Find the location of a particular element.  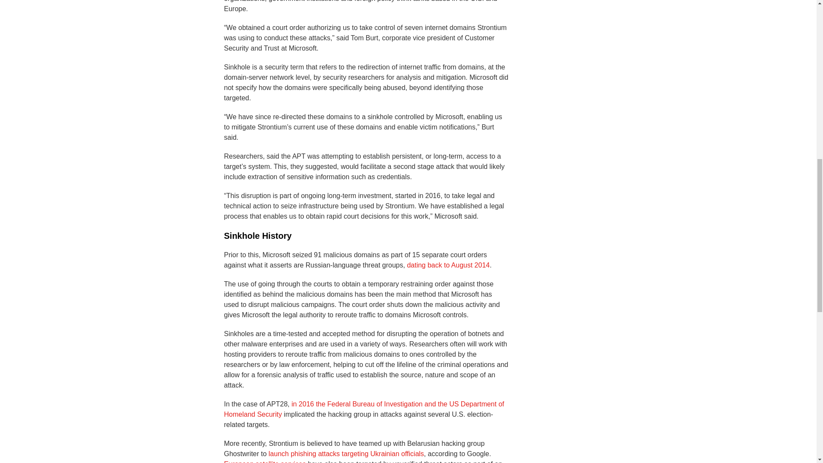

European satellite services is located at coordinates (264, 461).